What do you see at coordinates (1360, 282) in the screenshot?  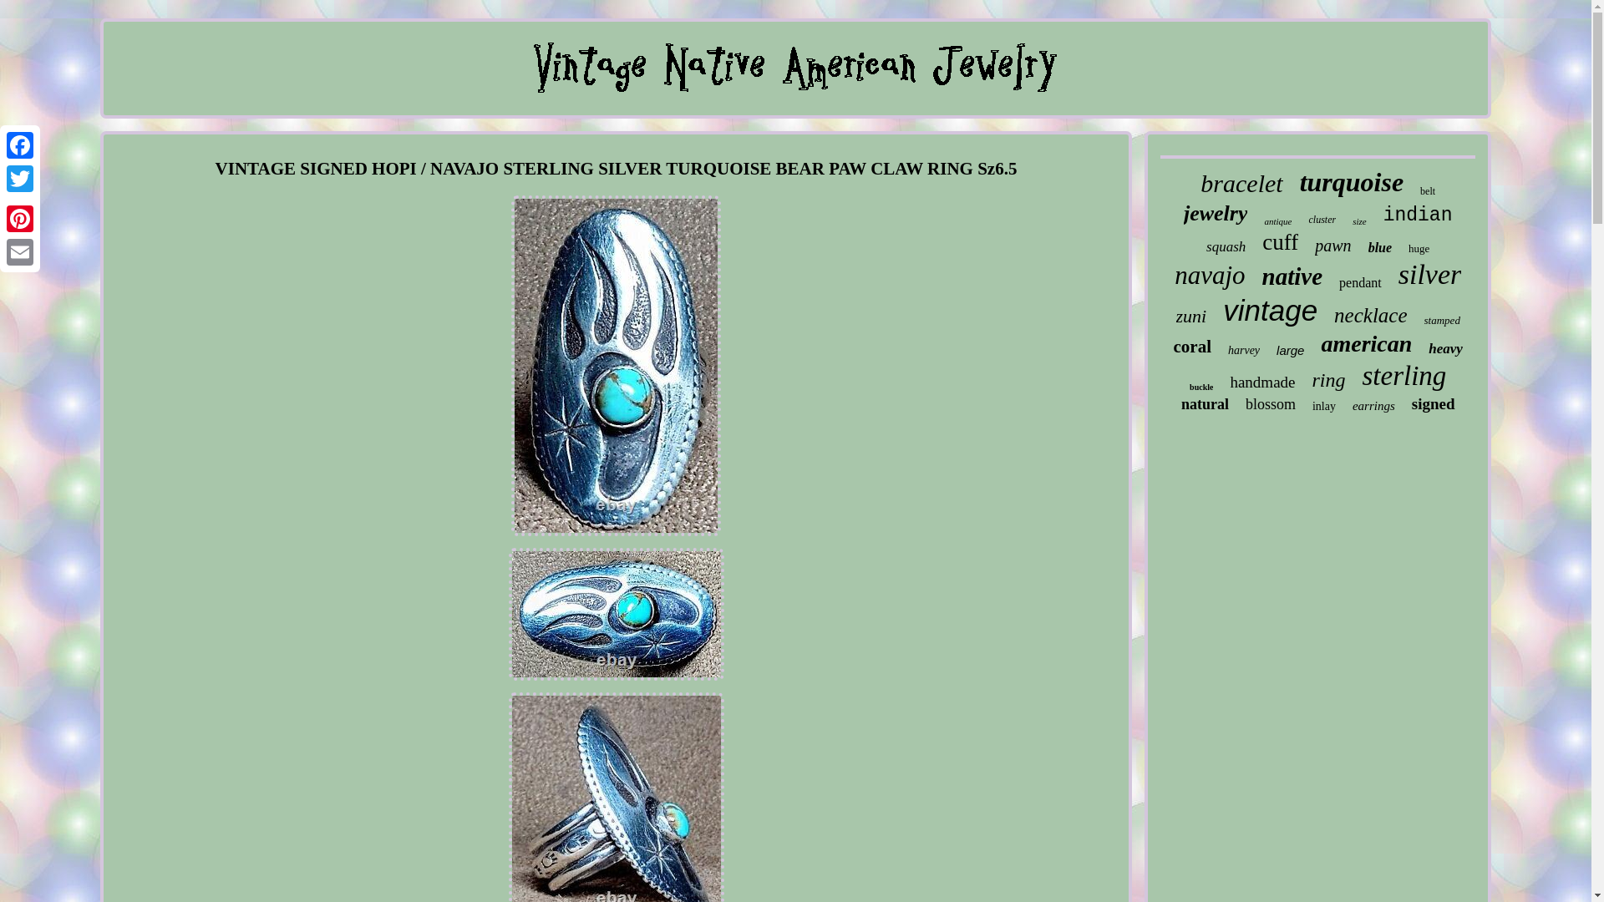 I see `pendant` at bounding box center [1360, 282].